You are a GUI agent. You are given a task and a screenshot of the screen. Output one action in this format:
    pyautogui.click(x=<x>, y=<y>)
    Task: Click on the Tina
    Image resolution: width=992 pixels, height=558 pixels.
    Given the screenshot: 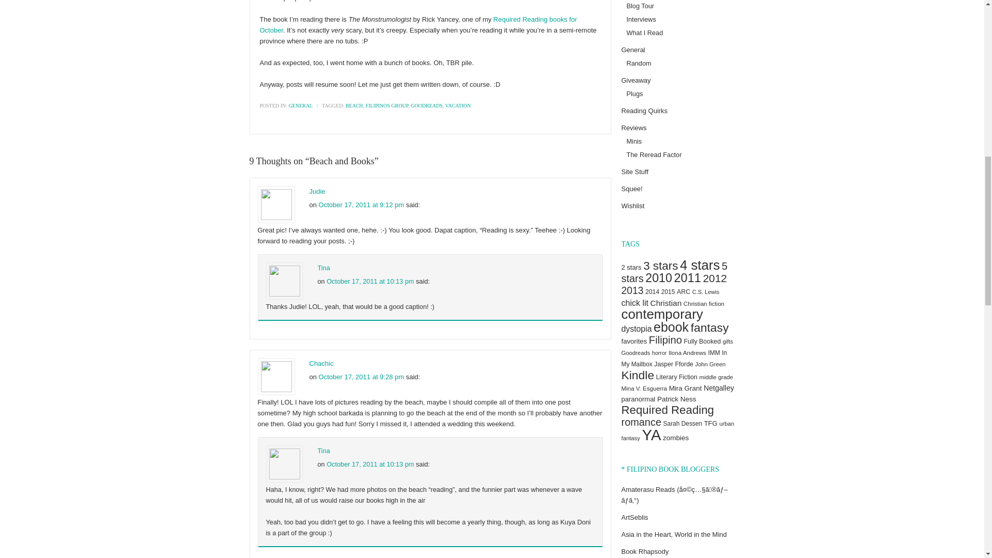 What is the action you would take?
    pyautogui.click(x=323, y=268)
    